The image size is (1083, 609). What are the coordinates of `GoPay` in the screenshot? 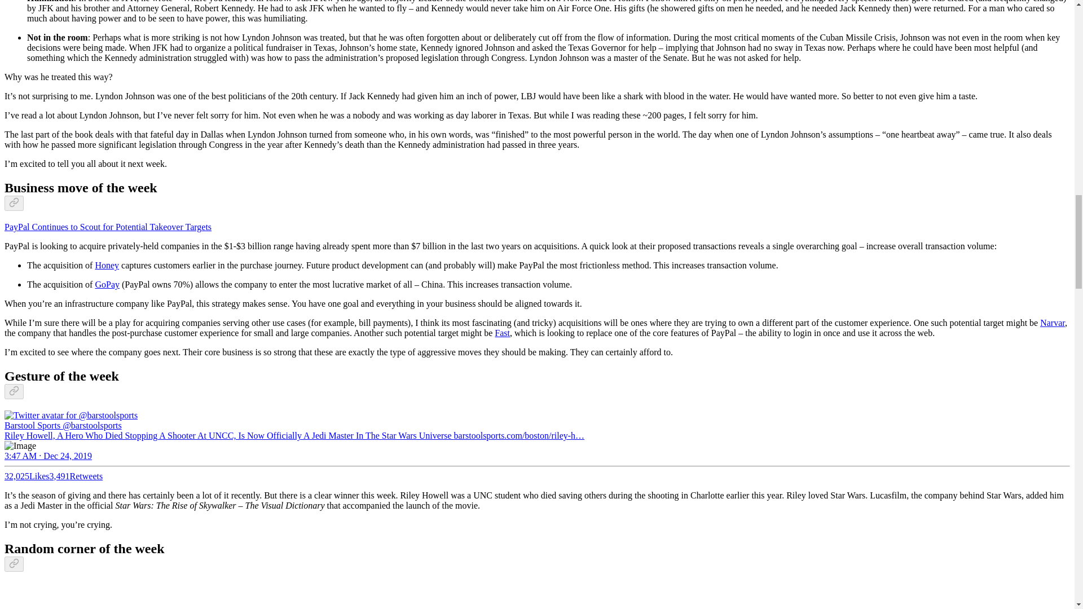 It's located at (107, 284).